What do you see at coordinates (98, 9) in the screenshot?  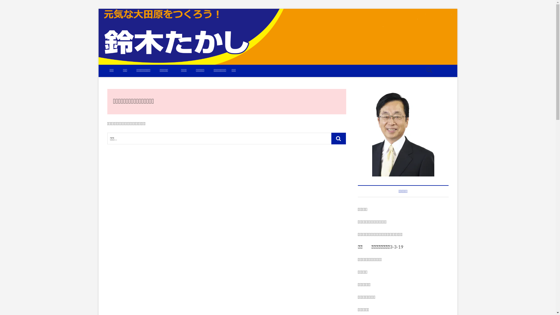 I see `Skip to content` at bounding box center [98, 9].